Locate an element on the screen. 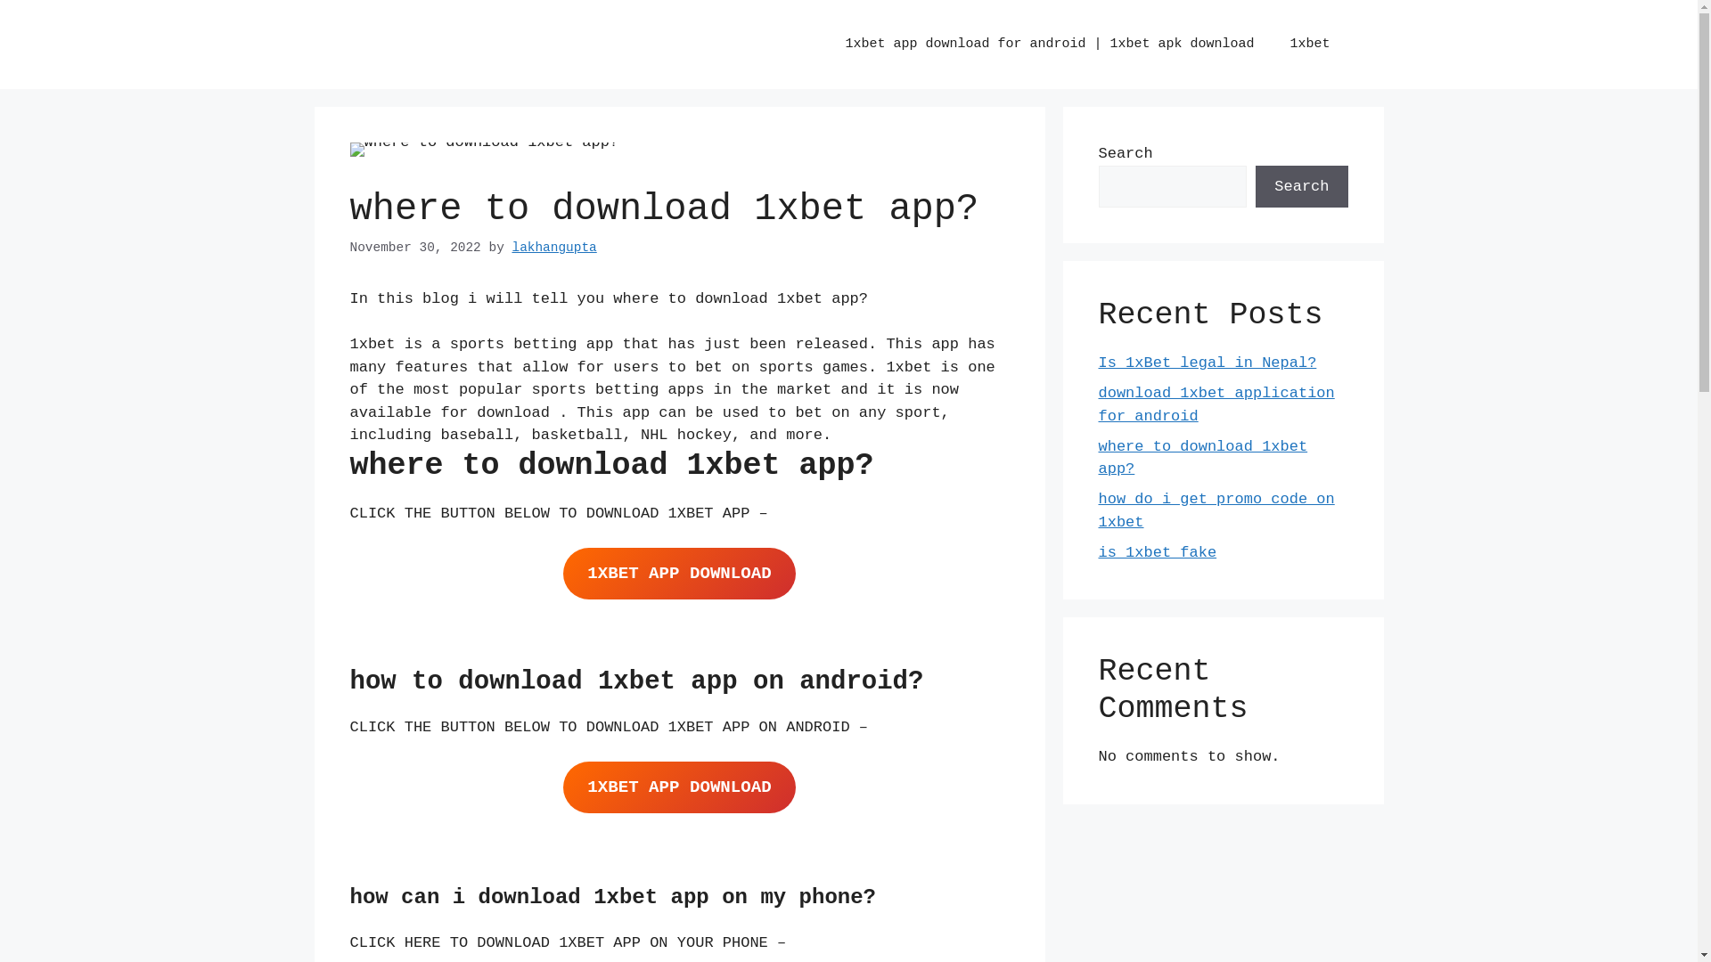 The height and width of the screenshot is (962, 1711). Search is located at coordinates (1301, 187).